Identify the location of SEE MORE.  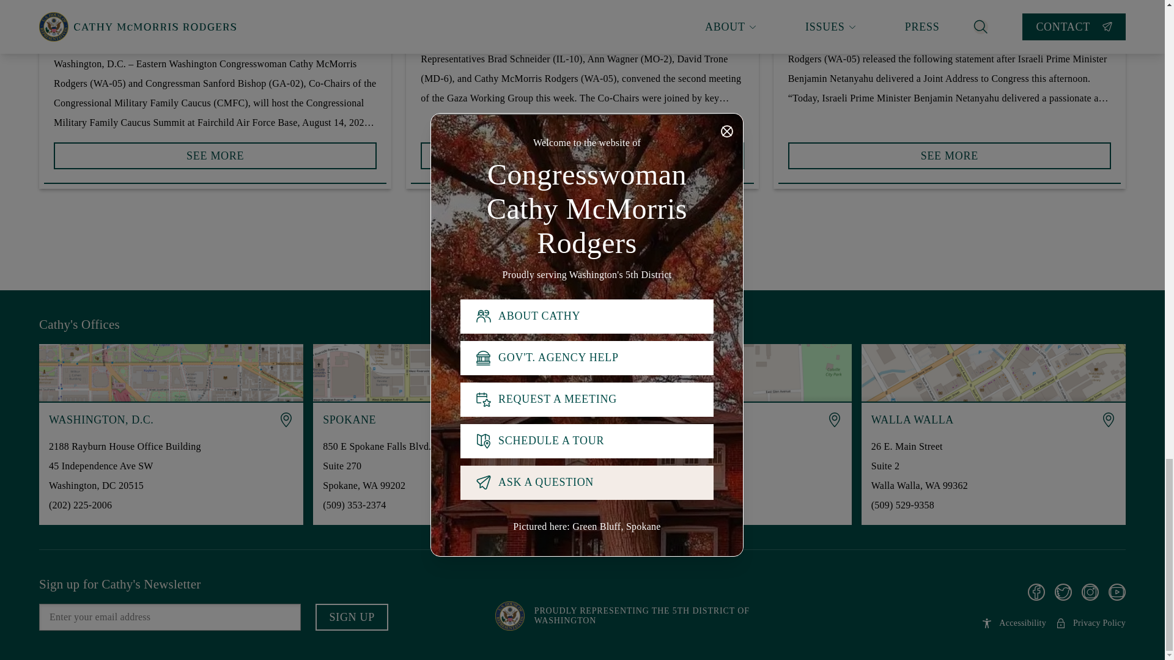
(215, 155).